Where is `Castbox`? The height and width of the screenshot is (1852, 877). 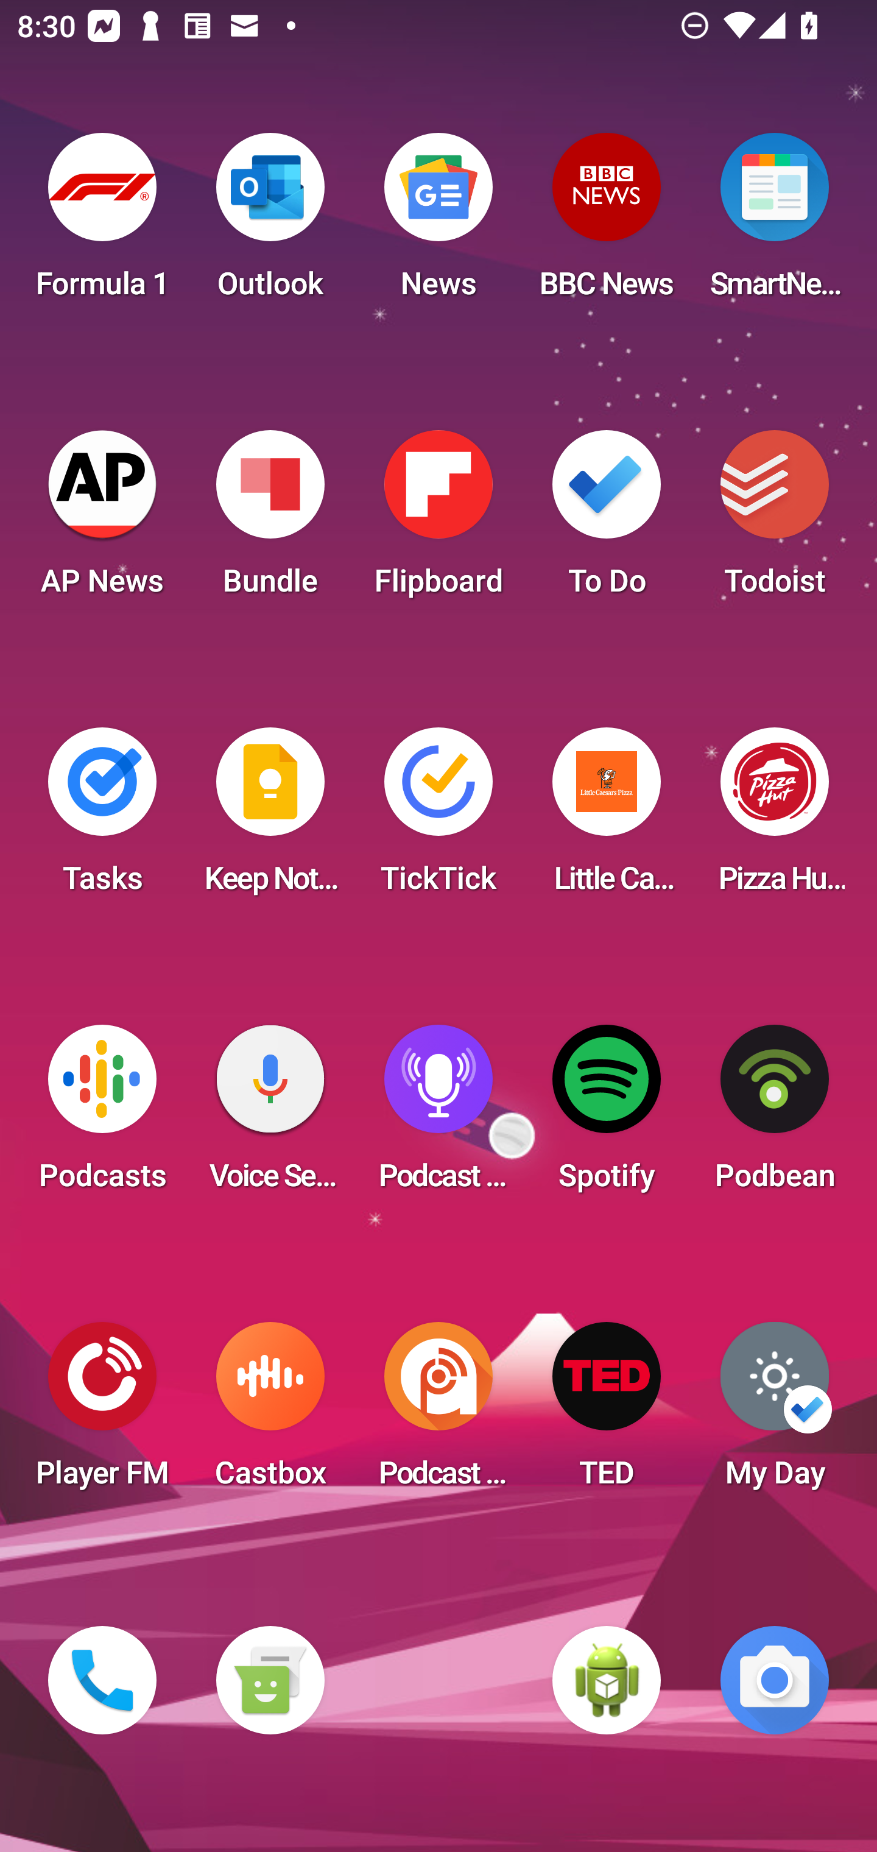 Castbox is located at coordinates (270, 1412).